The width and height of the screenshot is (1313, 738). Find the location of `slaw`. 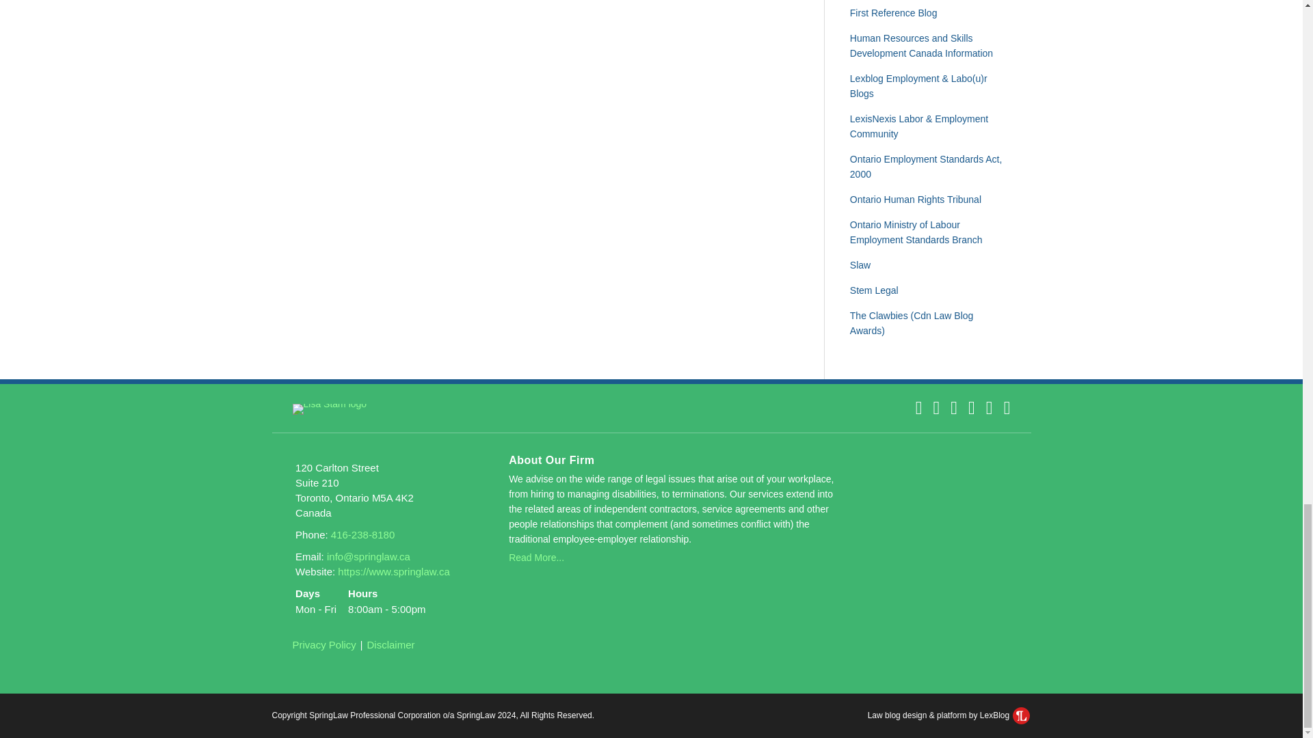

slaw is located at coordinates (860, 265).